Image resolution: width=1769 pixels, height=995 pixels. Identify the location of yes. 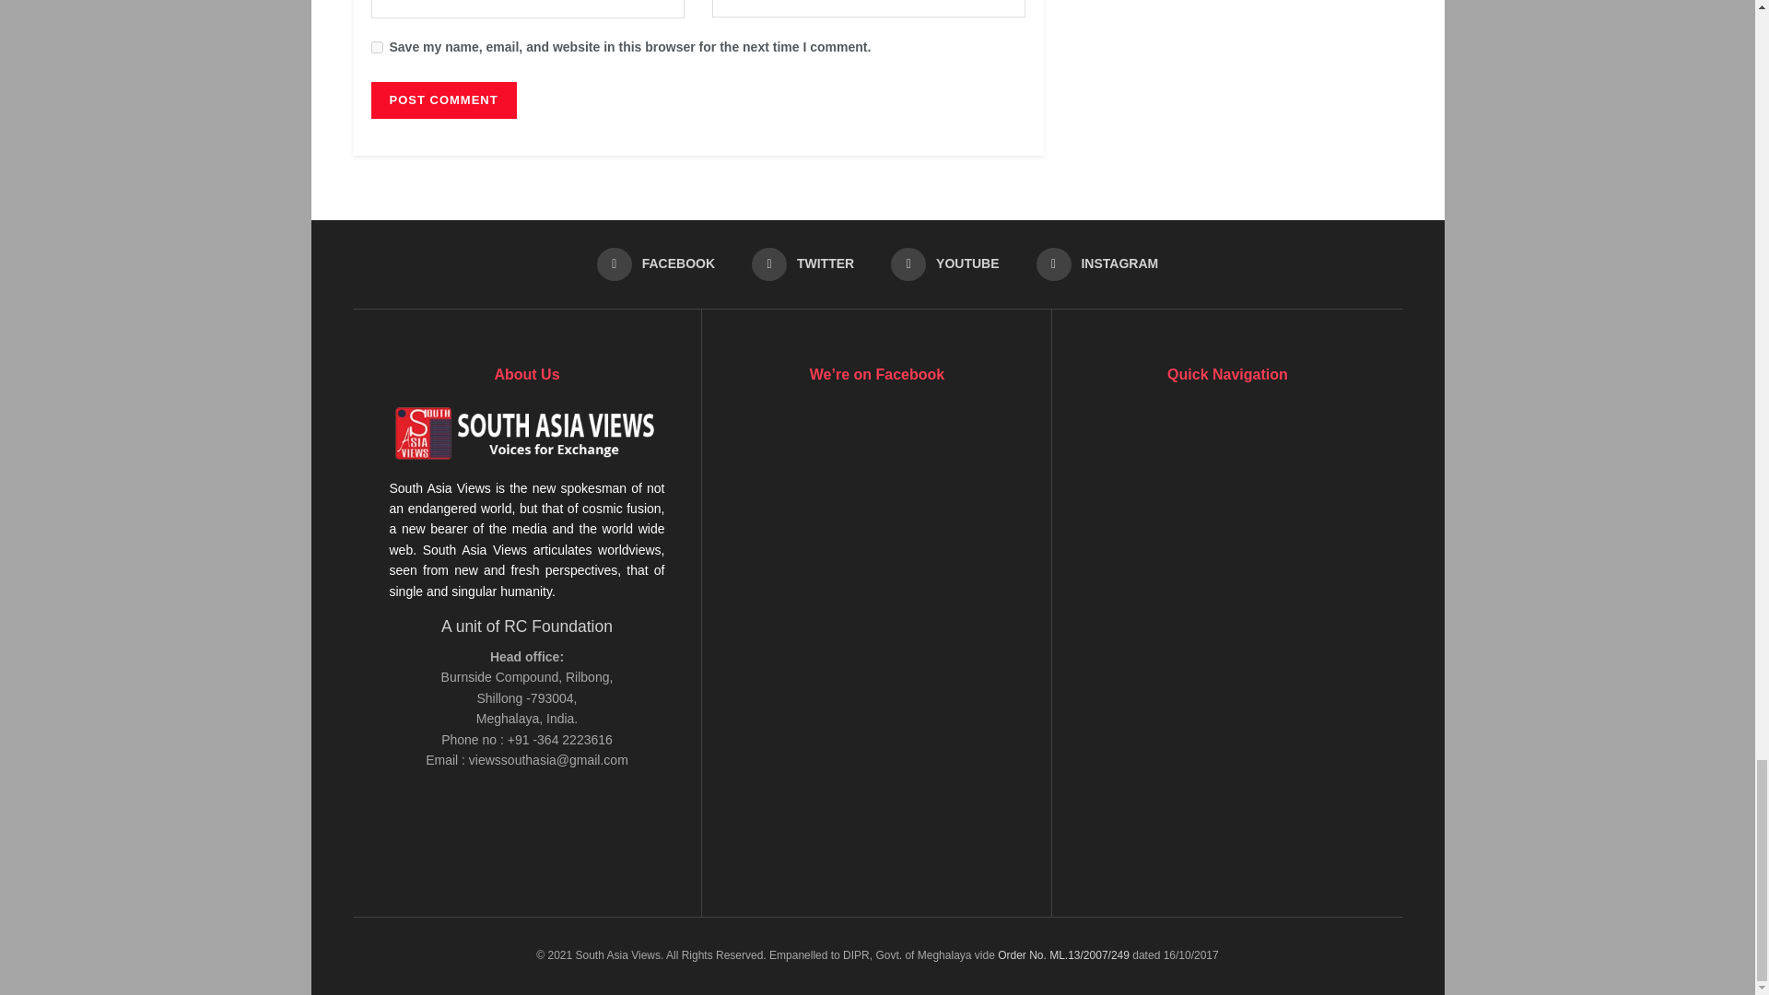
(376, 48).